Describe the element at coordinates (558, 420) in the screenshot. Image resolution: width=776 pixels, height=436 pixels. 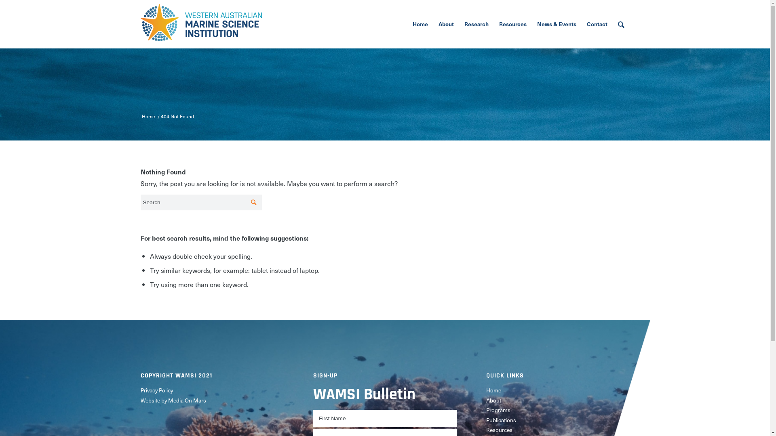
I see `Publications` at that location.